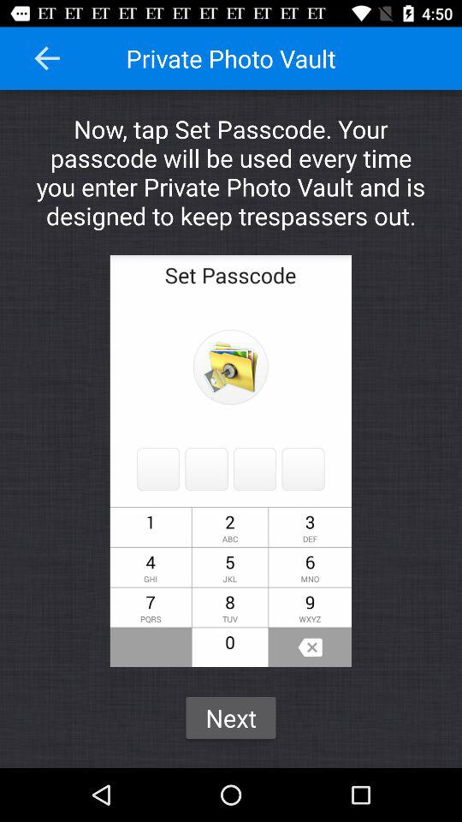 This screenshot has height=822, width=462. I want to click on open the next icon, so click(231, 718).